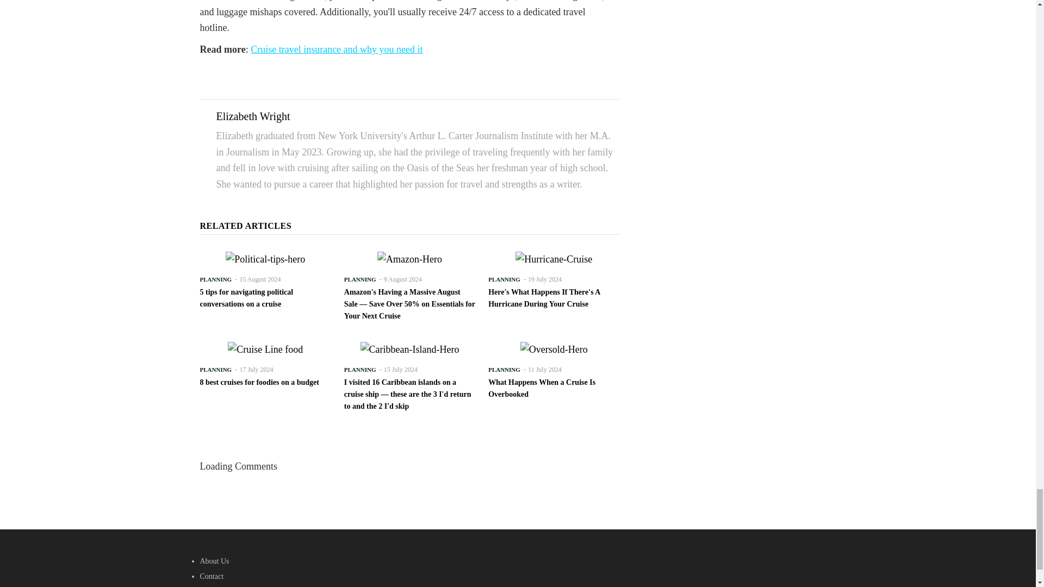 Image resolution: width=1044 pixels, height=587 pixels. Describe the element at coordinates (265, 298) in the screenshot. I see `5 tips for navigating political conversations on a cruise` at that location.